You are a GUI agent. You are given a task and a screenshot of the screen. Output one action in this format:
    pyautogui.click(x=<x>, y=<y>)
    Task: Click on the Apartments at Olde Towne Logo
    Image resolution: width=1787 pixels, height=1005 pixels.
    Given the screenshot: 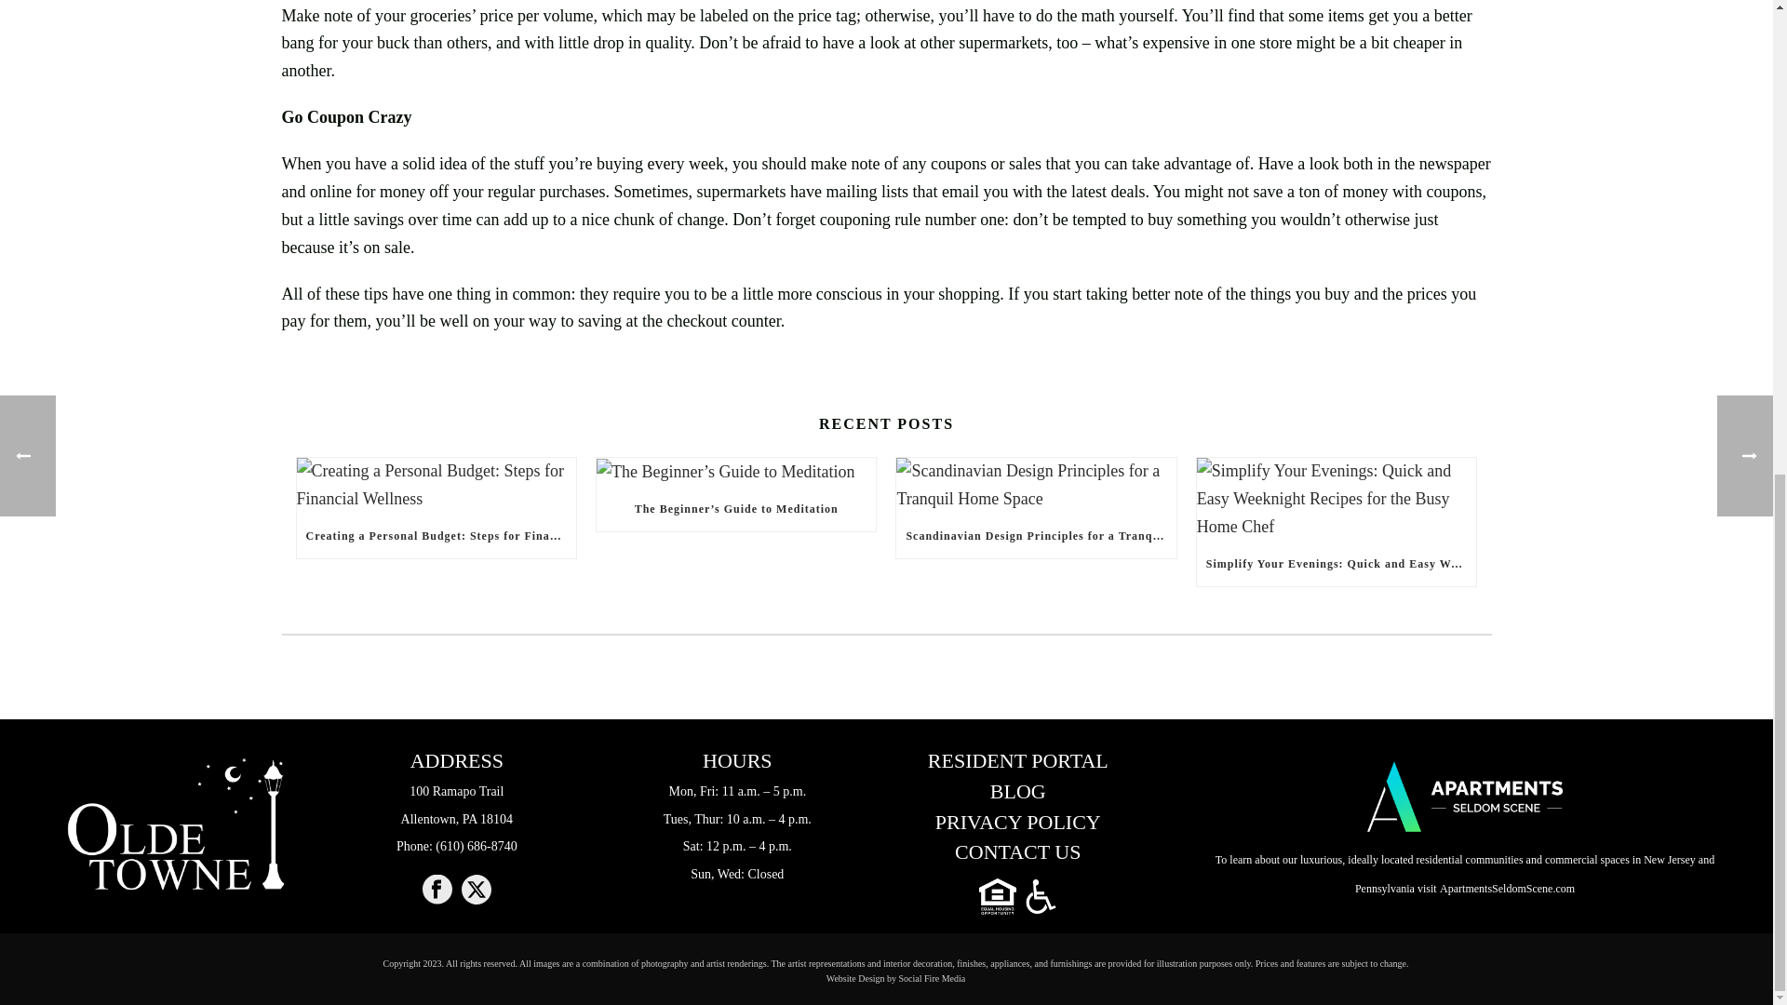 What is the action you would take?
    pyautogui.click(x=175, y=824)
    